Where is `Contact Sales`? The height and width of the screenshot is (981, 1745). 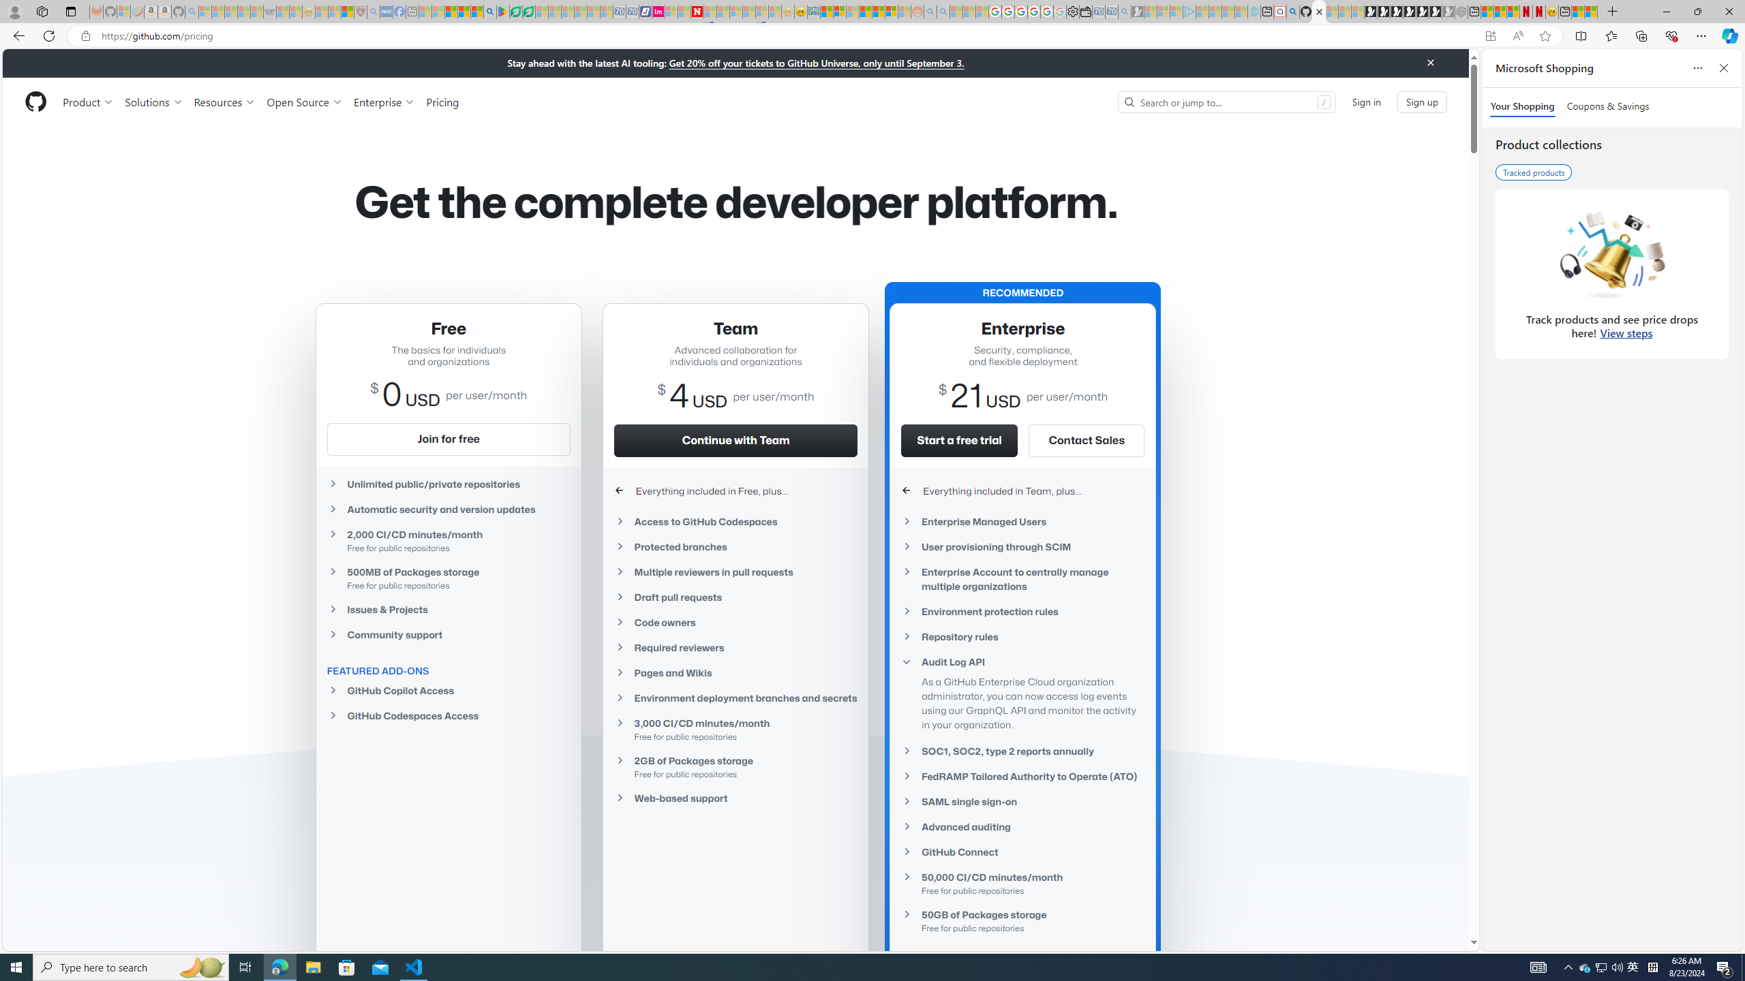 Contact Sales is located at coordinates (1086, 440).